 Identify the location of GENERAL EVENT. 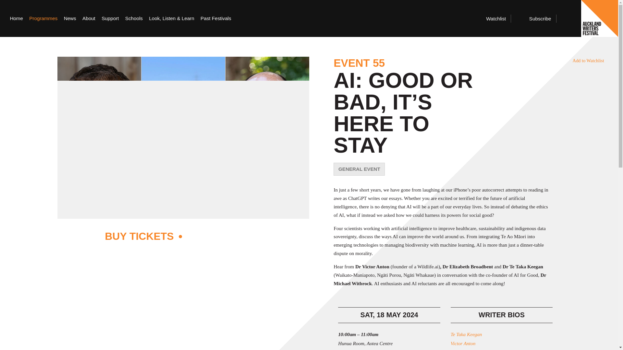
(359, 169).